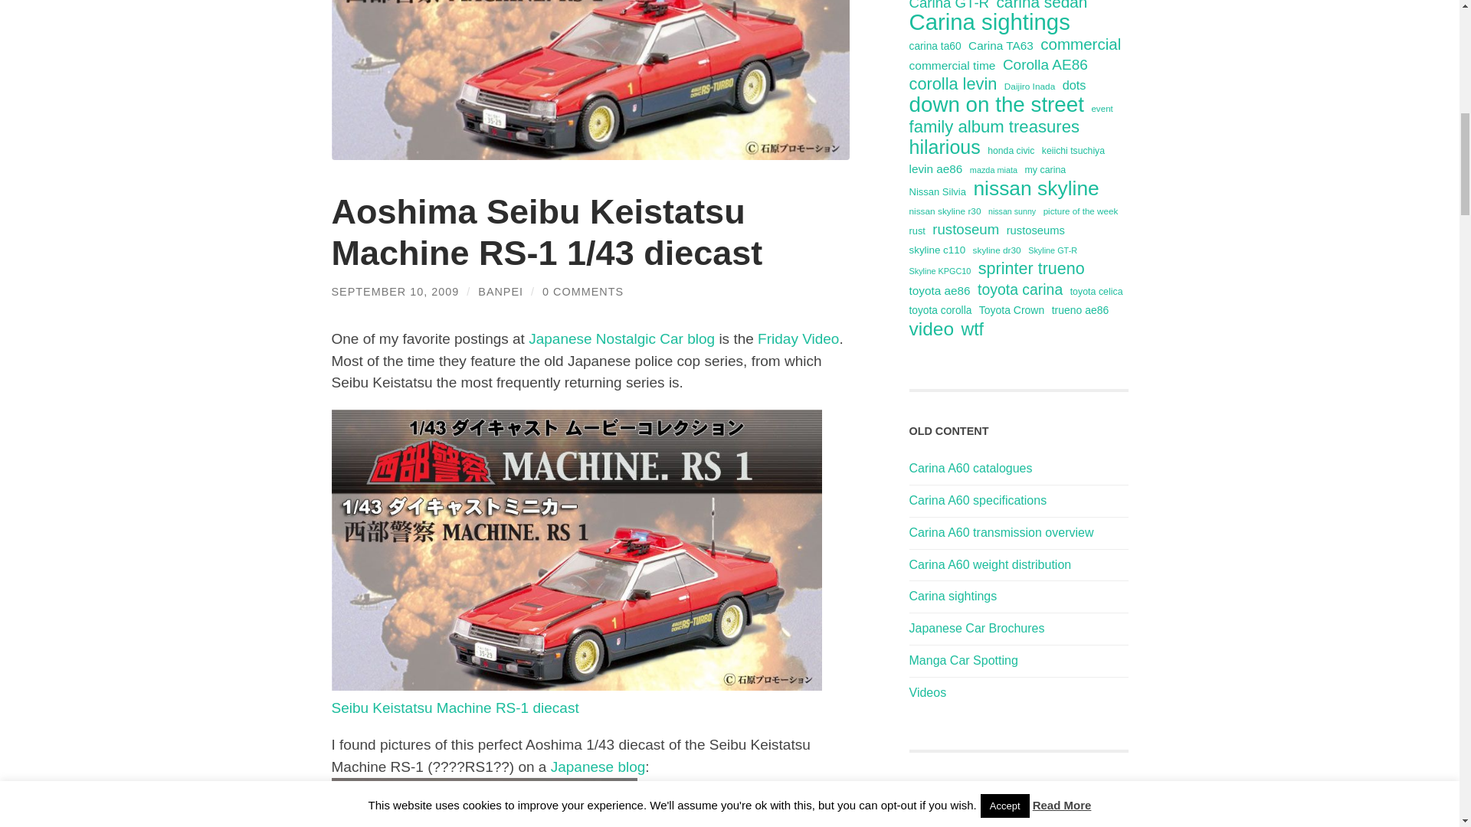  I want to click on Japanese blog, so click(598, 767).